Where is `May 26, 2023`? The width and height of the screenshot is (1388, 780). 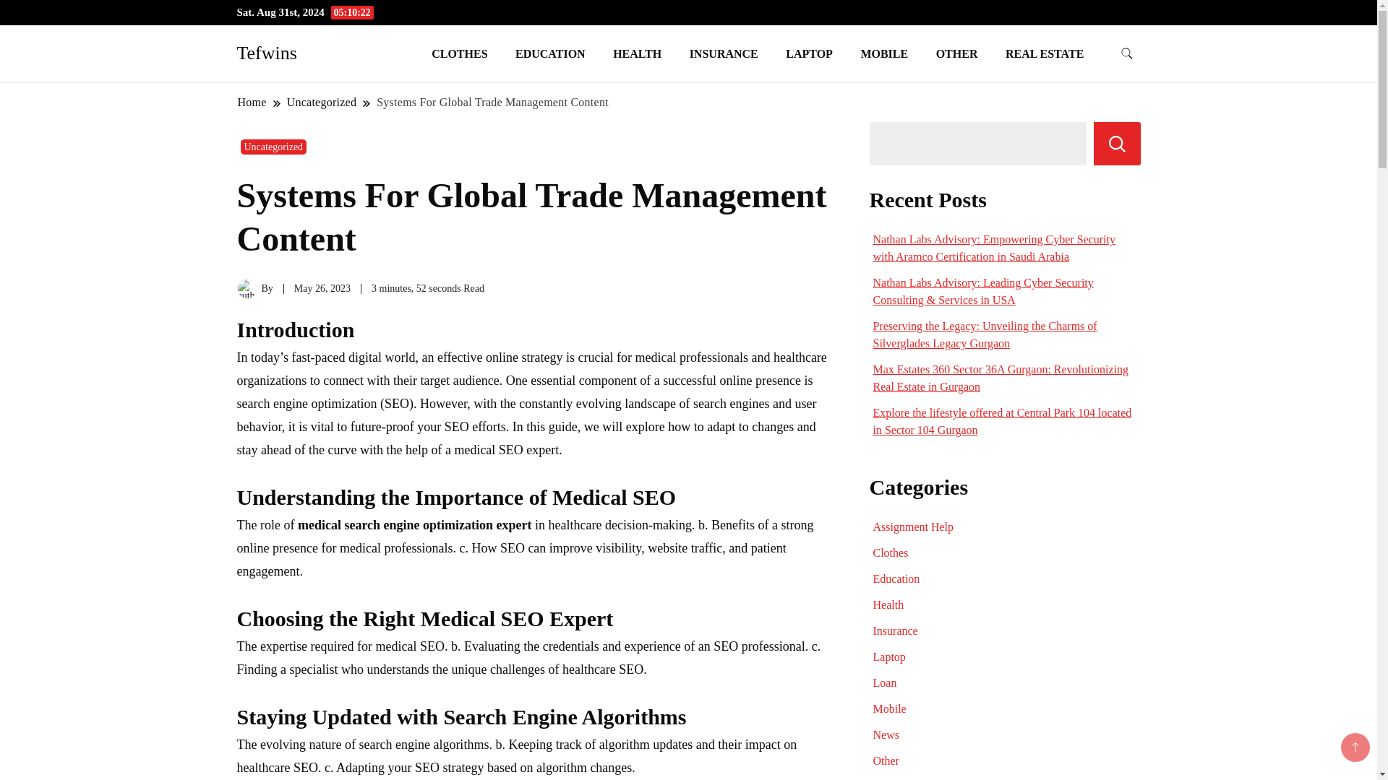 May 26, 2023 is located at coordinates (322, 289).